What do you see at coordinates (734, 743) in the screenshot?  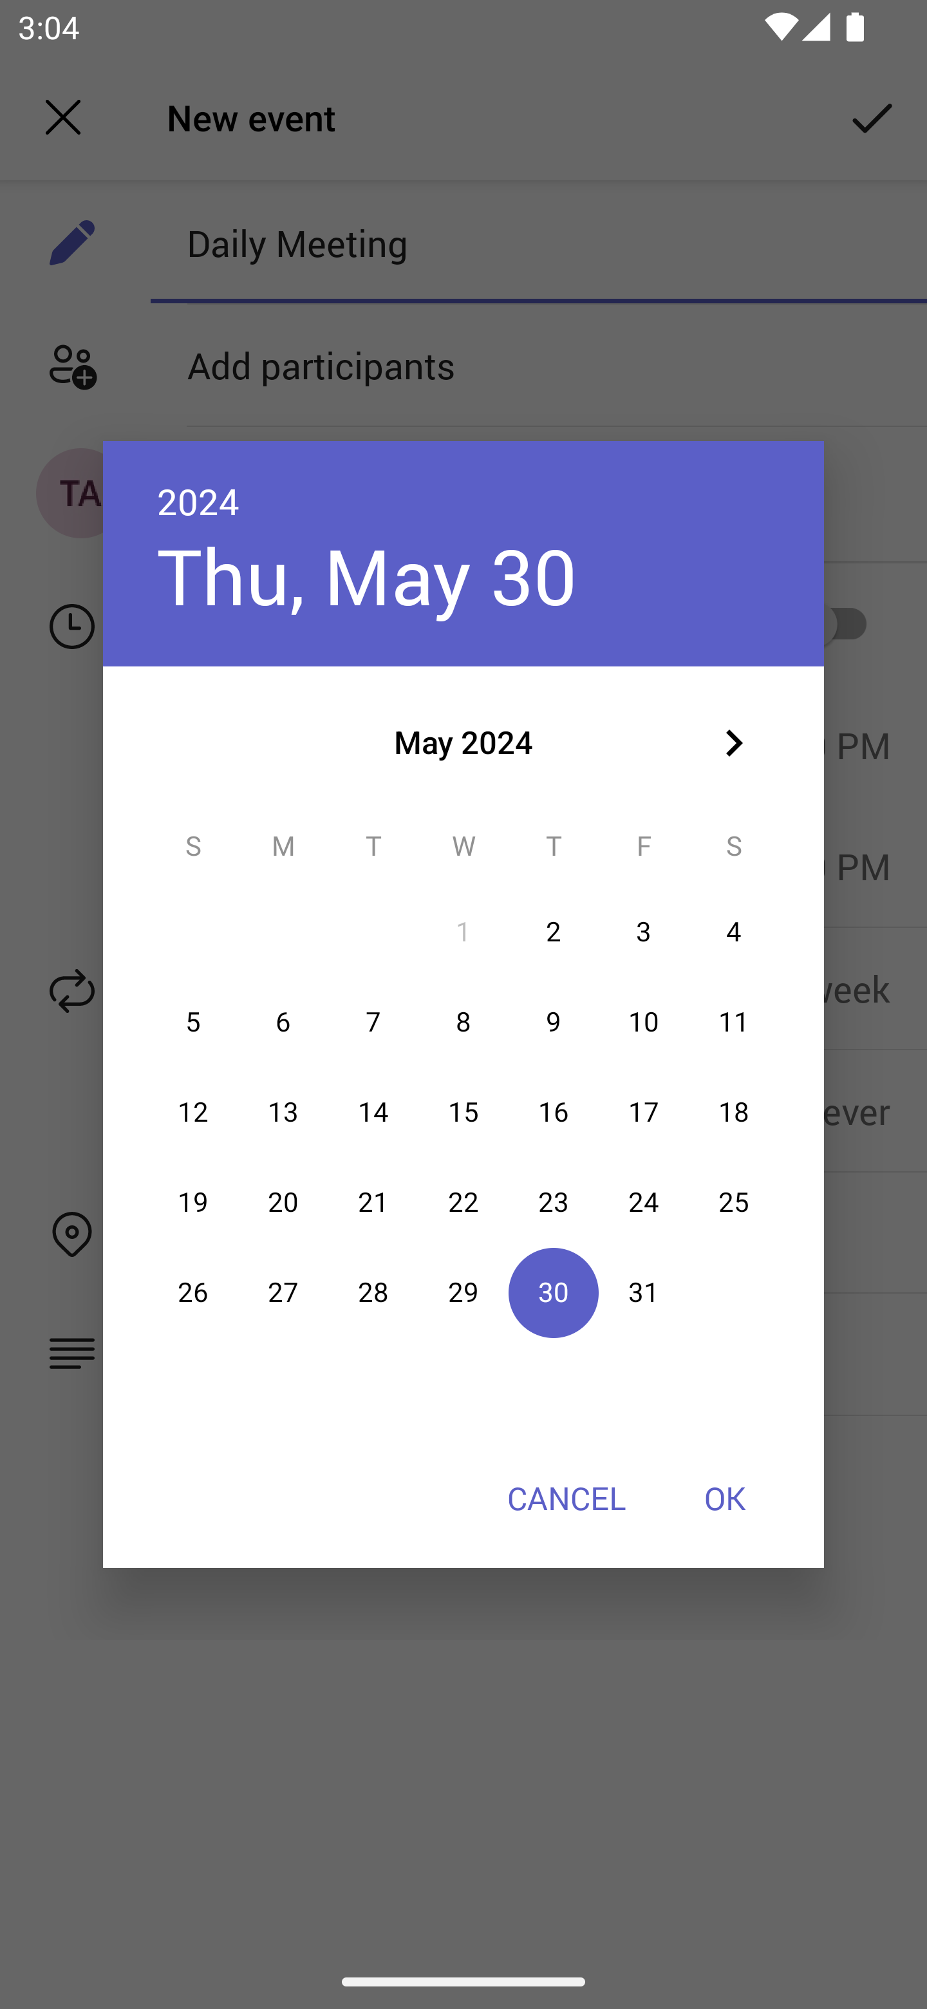 I see `Next month` at bounding box center [734, 743].